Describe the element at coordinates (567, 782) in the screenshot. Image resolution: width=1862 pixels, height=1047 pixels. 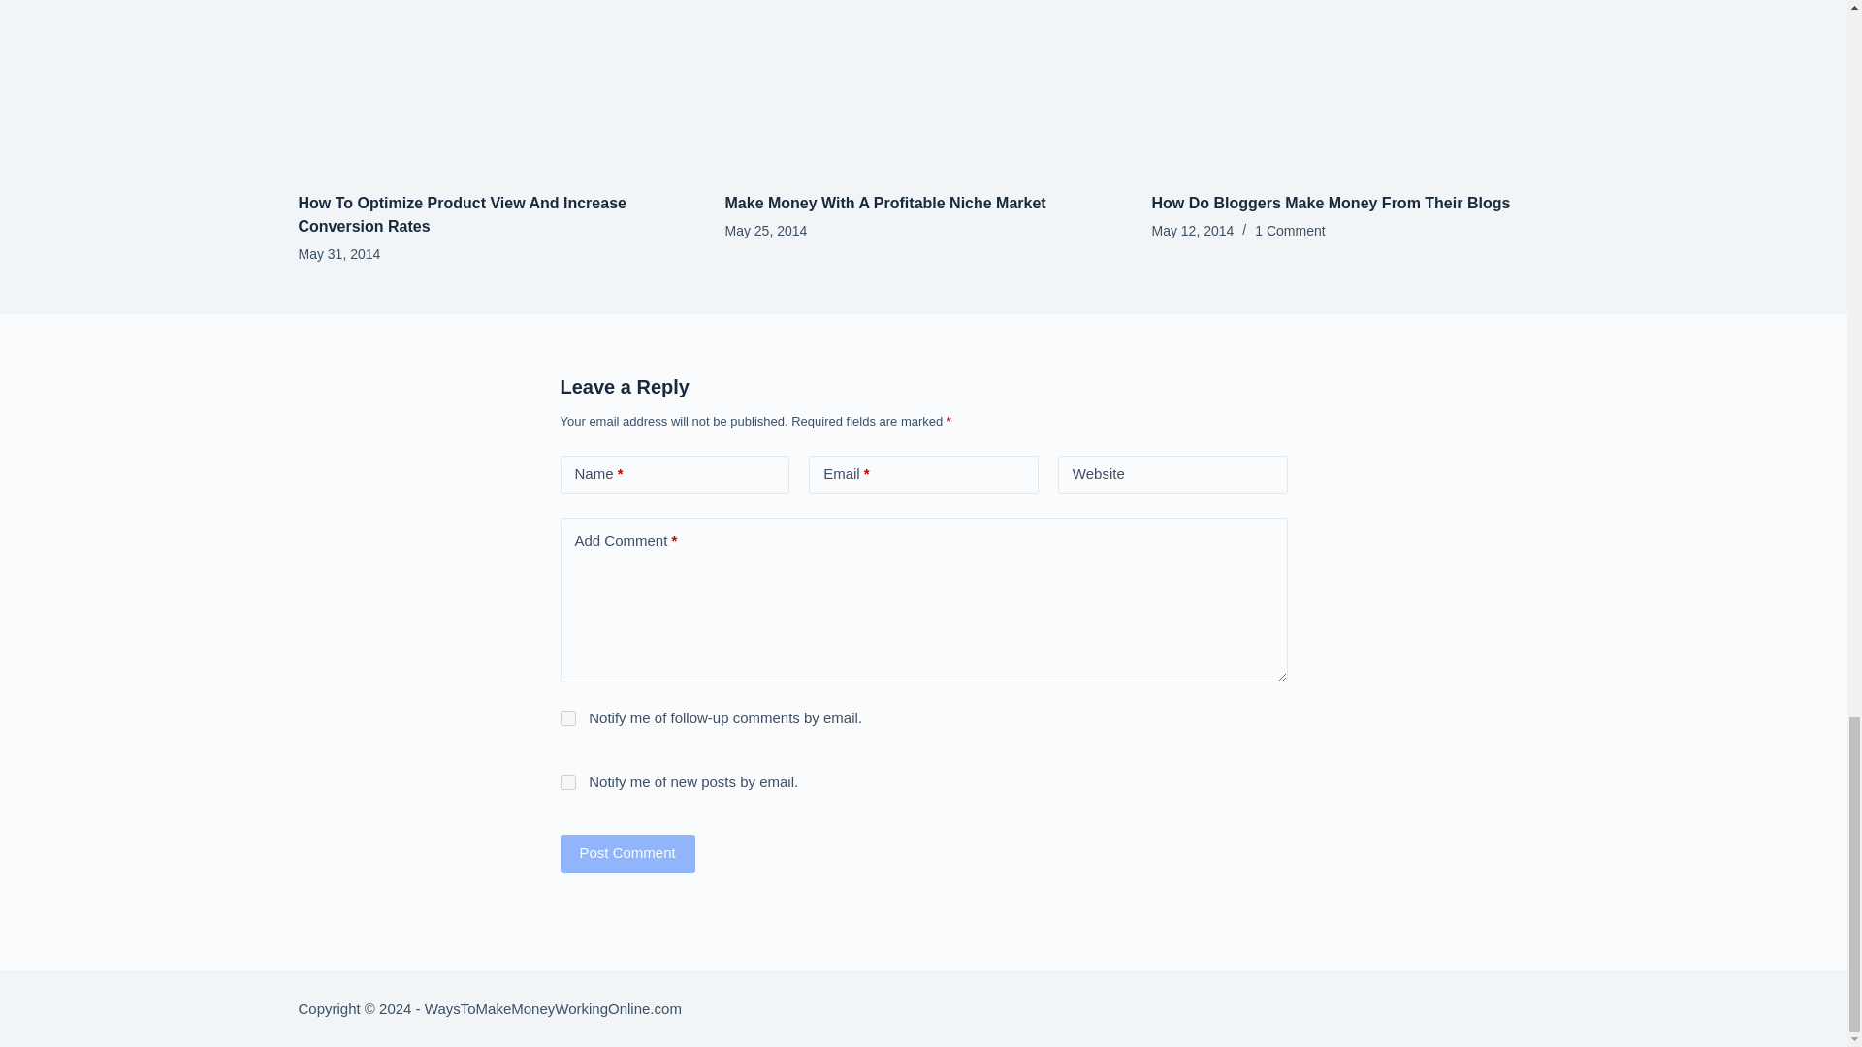
I see `subscribe` at that location.